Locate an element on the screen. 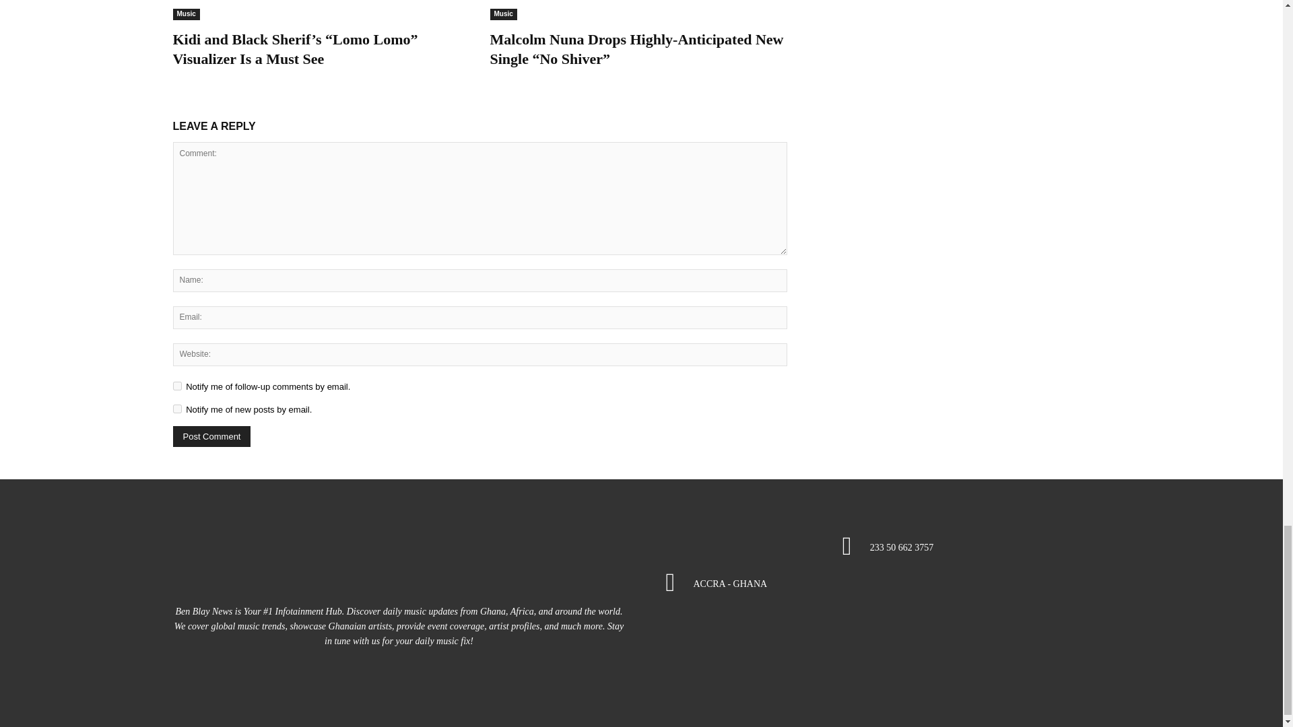 The width and height of the screenshot is (1293, 727). subscribe is located at coordinates (176, 409).